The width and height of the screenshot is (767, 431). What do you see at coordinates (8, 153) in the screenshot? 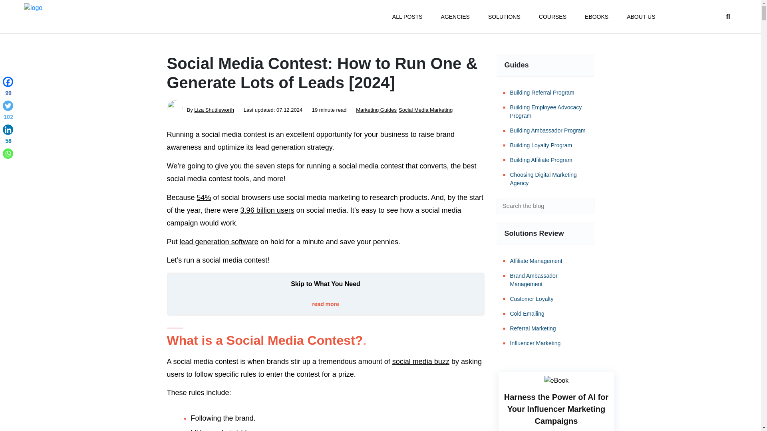
I see `Whatsapp` at bounding box center [8, 153].